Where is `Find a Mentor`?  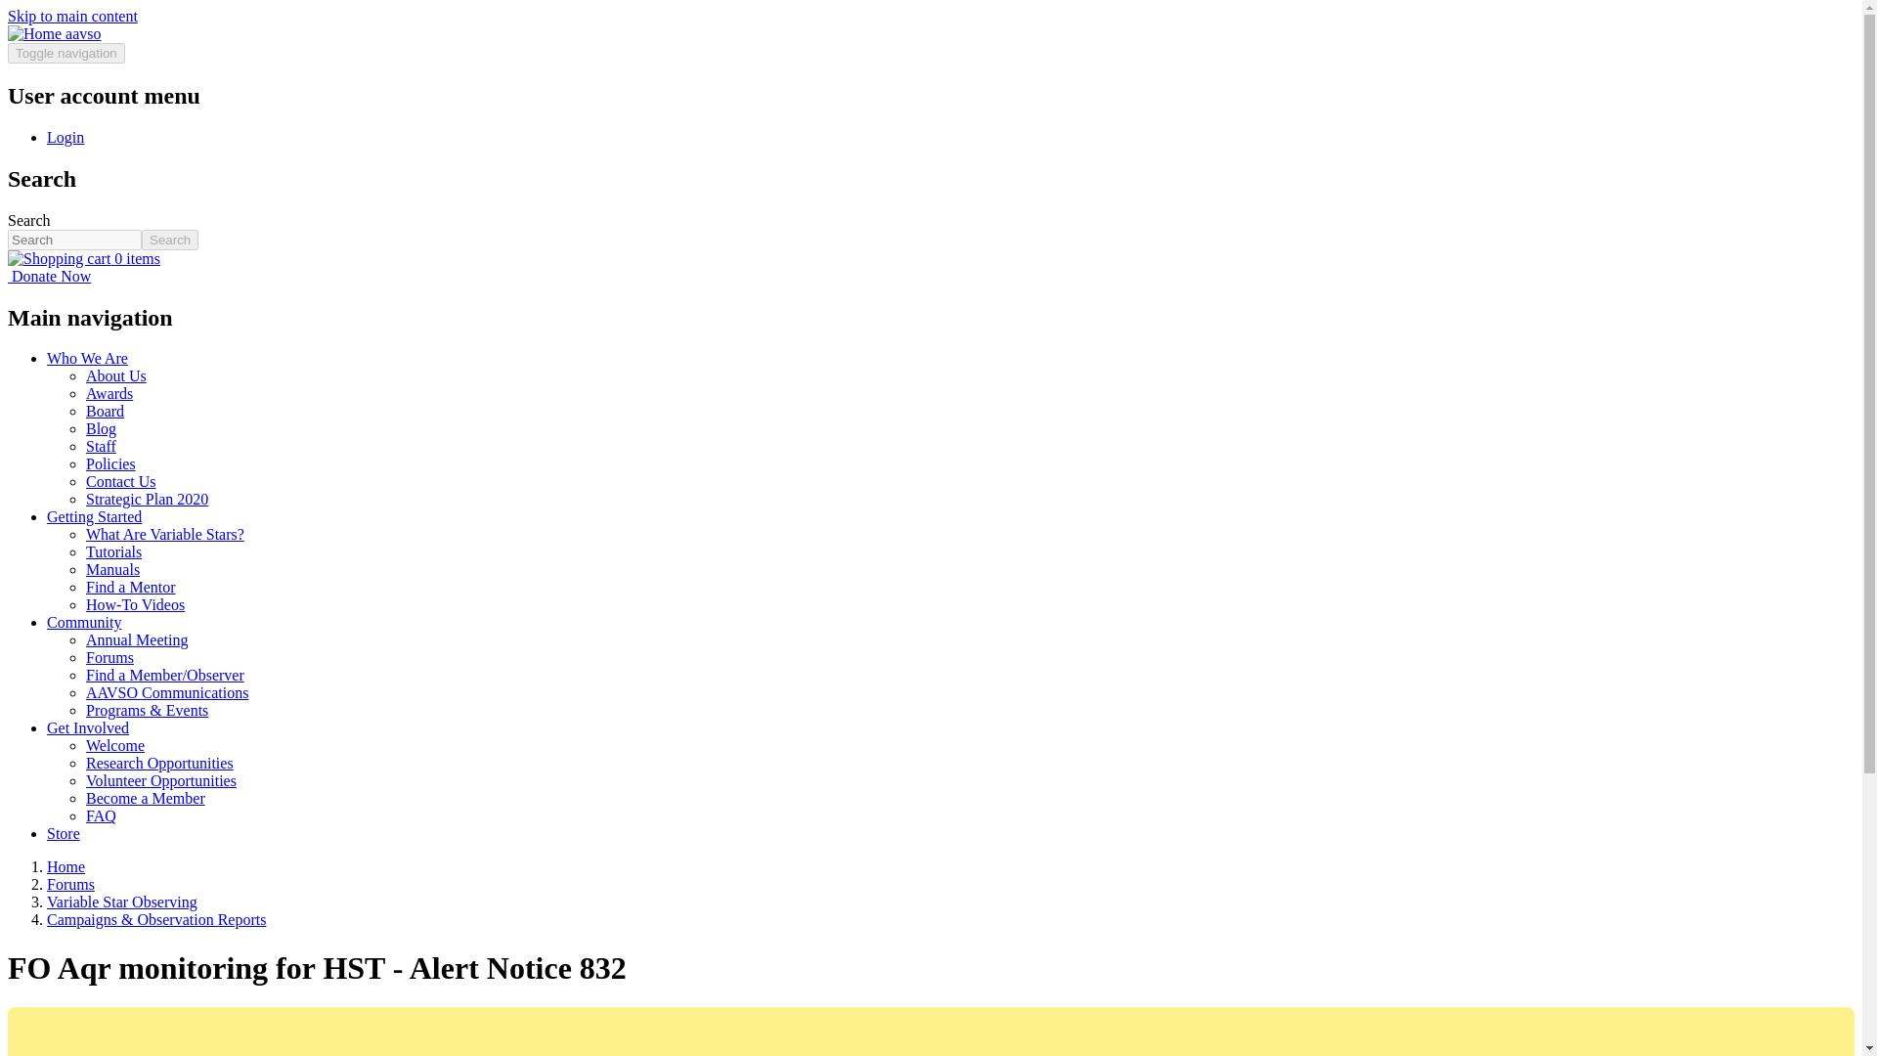 Find a Mentor is located at coordinates (131, 587).